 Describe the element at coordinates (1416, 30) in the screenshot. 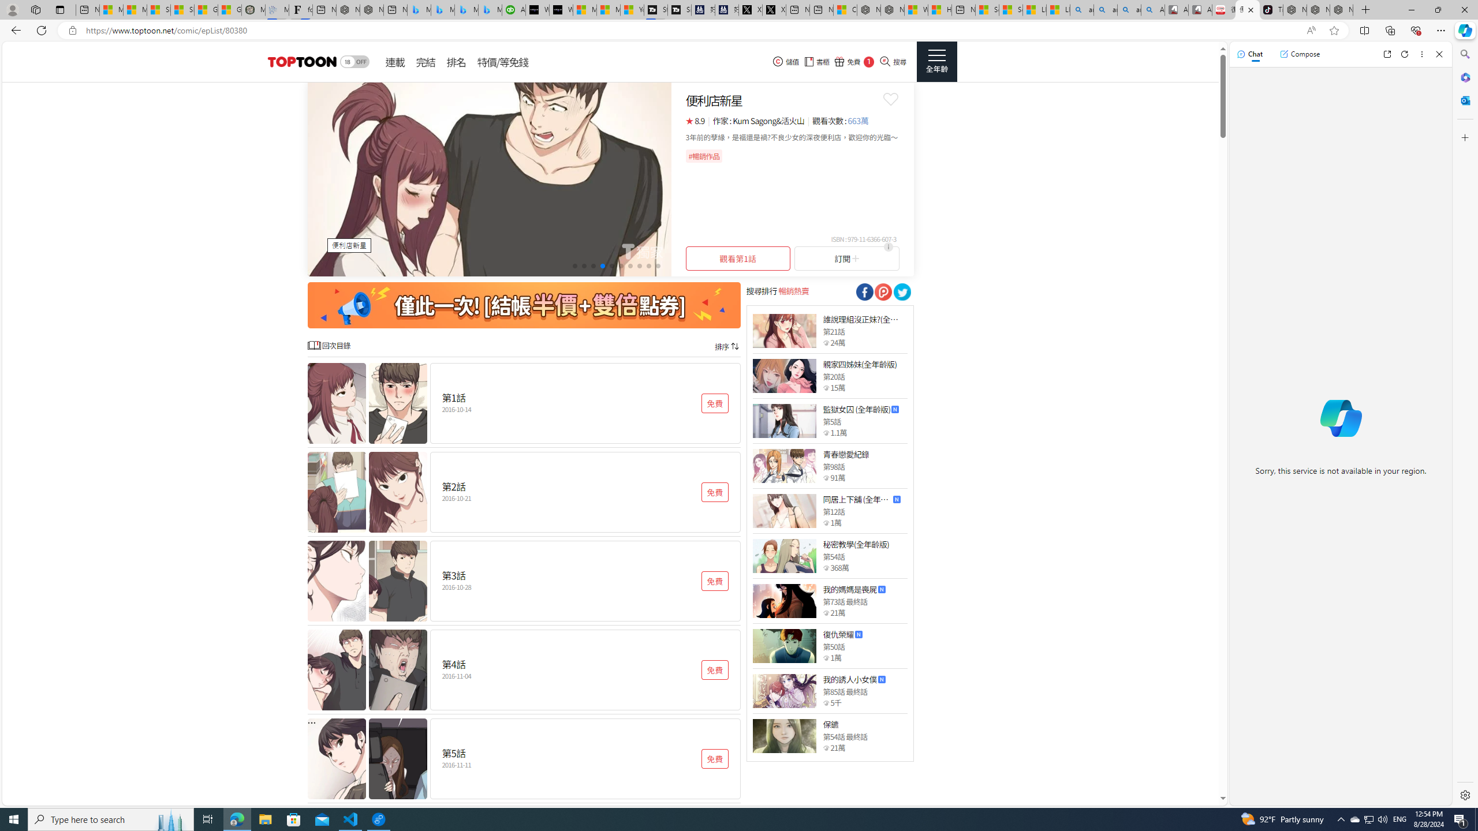

I see `Browser essentials` at that location.